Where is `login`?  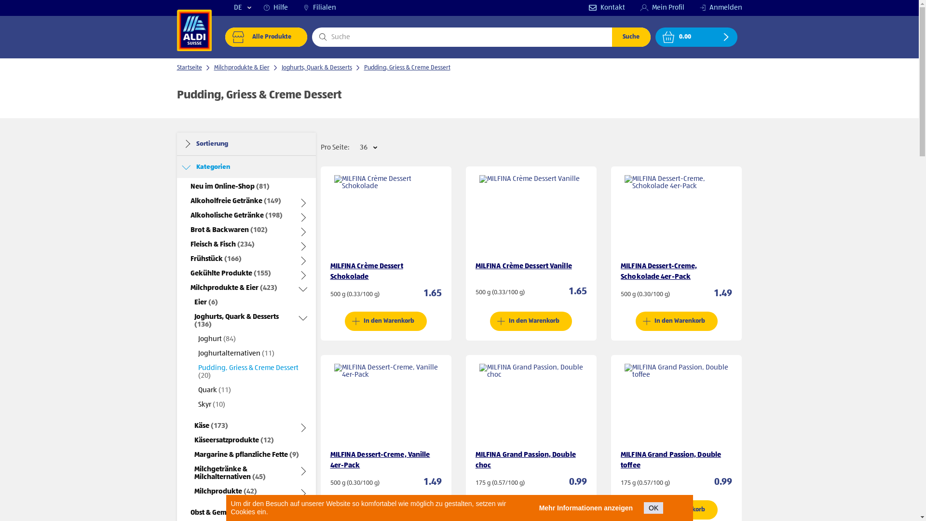 login is located at coordinates (702, 8).